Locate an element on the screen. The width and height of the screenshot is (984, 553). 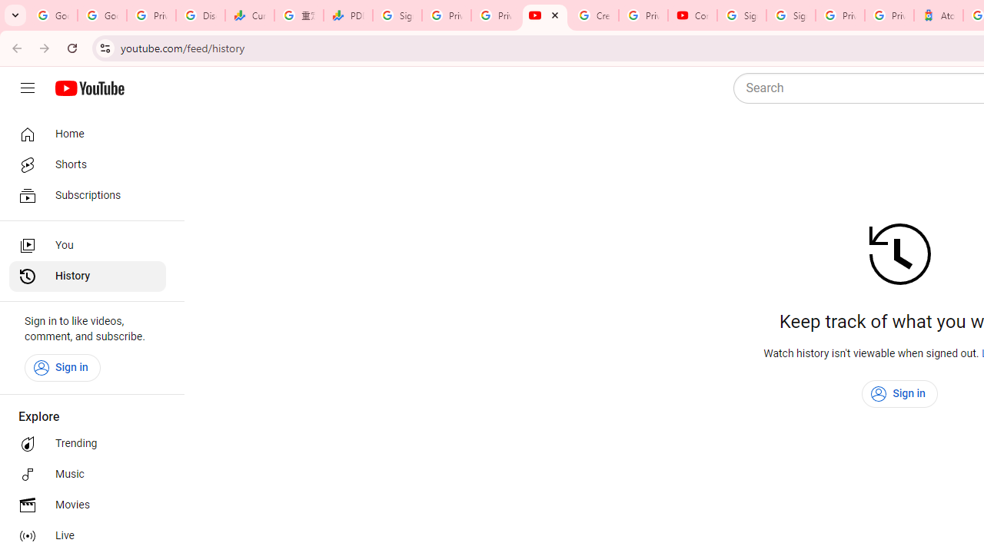
Movies is located at coordinates (88, 505).